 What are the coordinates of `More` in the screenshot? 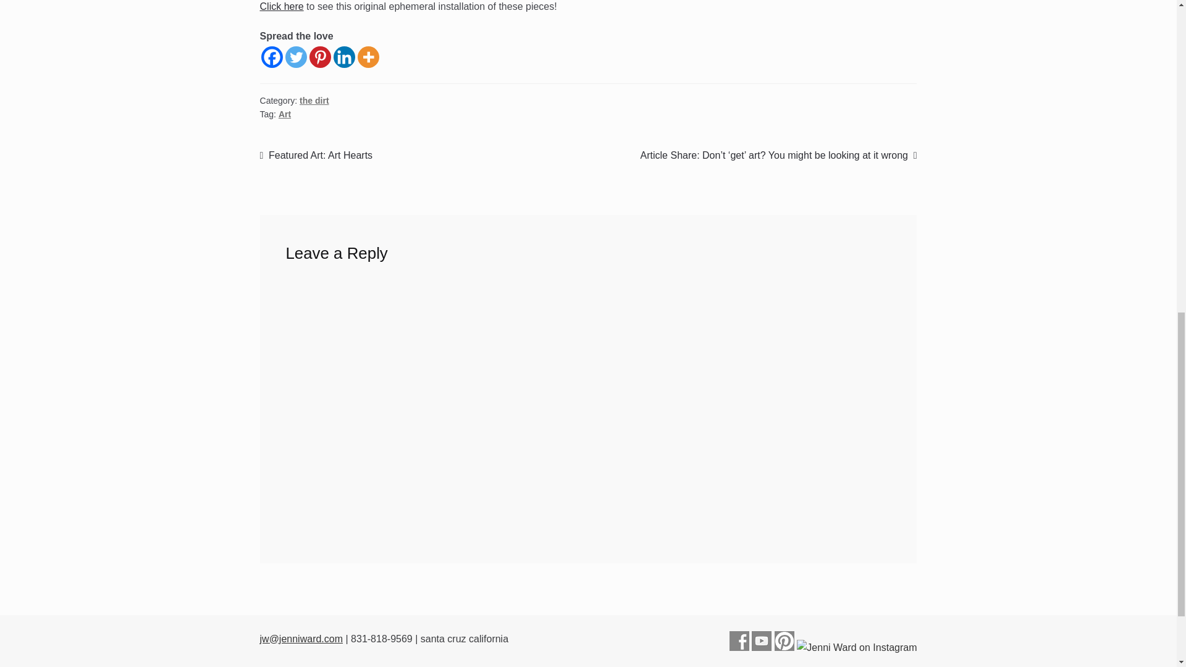 It's located at (368, 57).